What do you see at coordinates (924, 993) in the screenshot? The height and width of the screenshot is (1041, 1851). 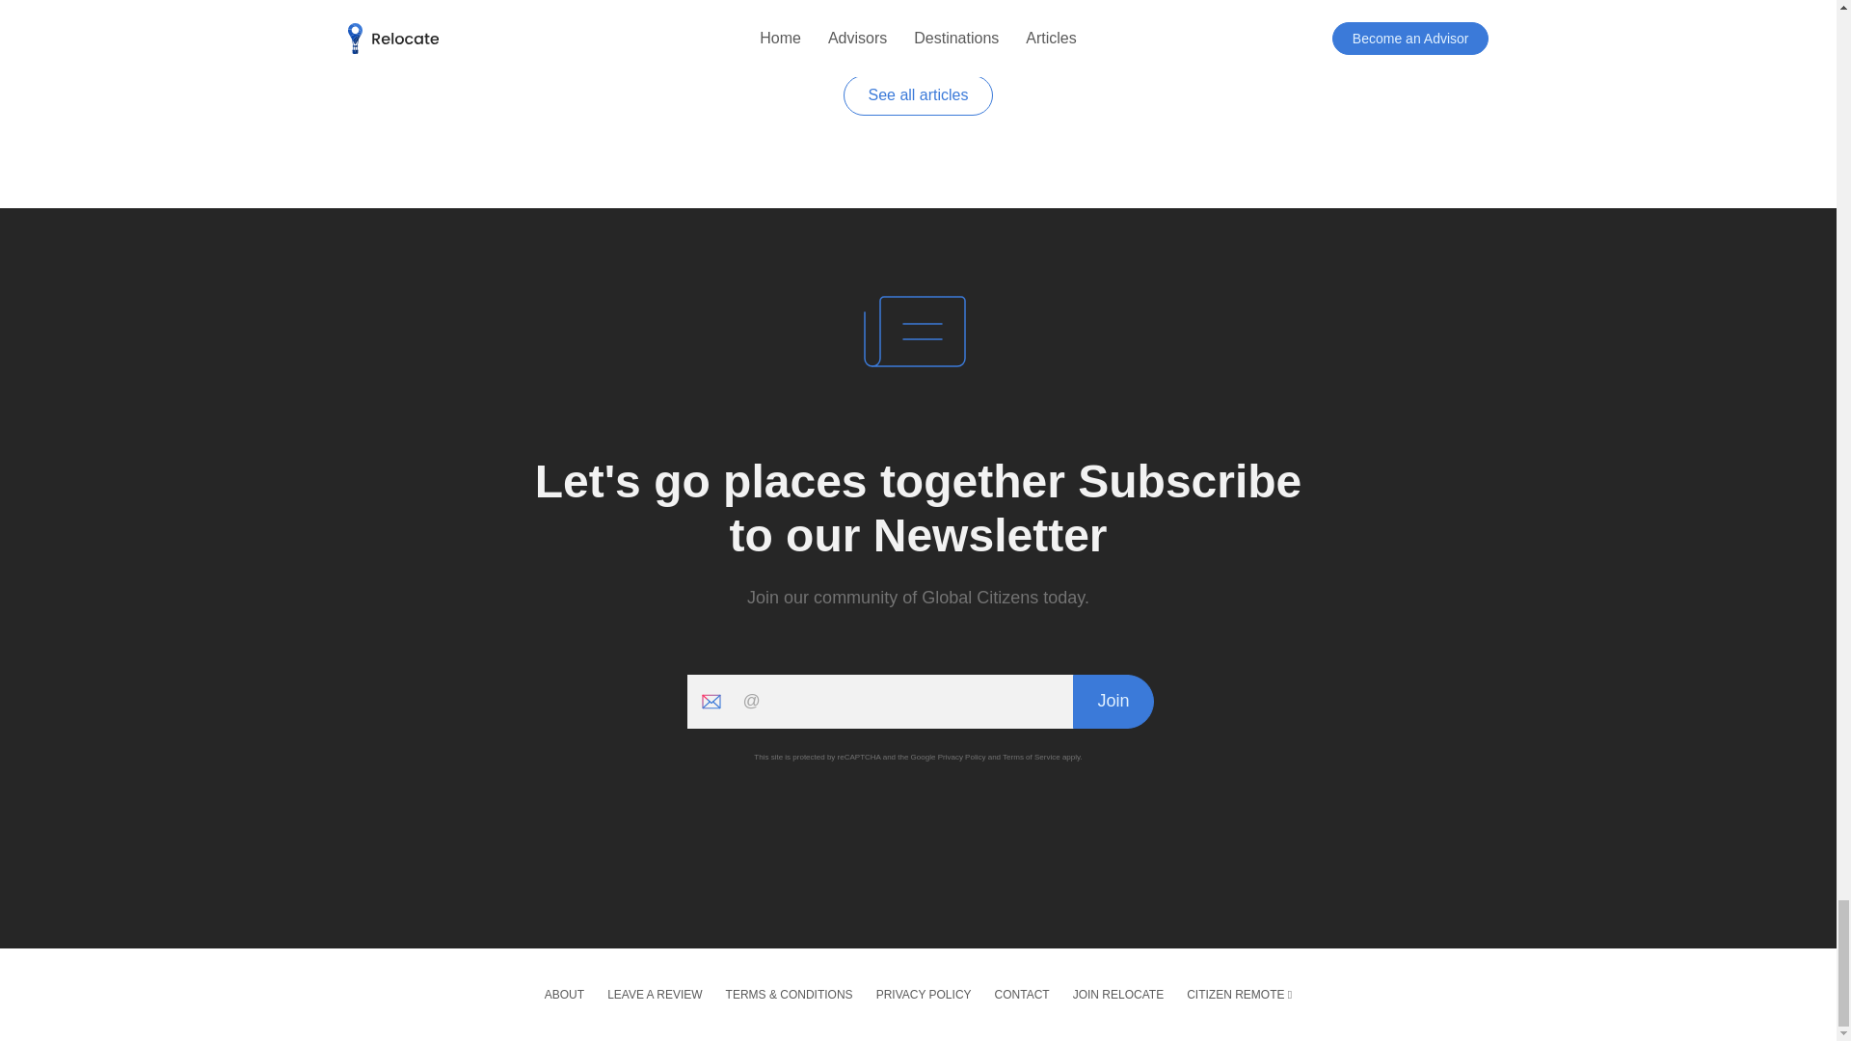 I see `PRIVACY POLICY` at bounding box center [924, 993].